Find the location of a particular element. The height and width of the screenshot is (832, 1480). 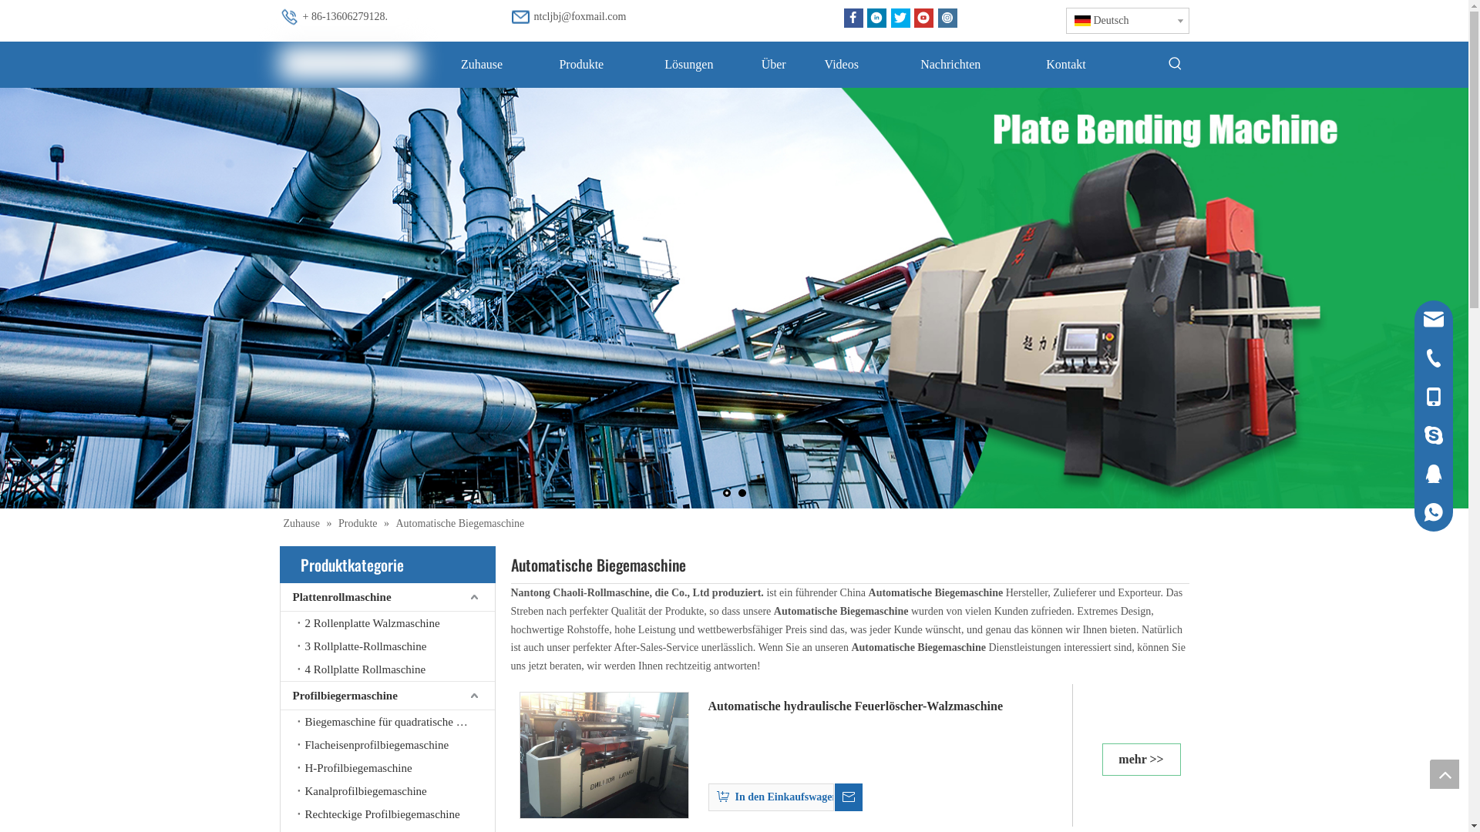

mehr >> is located at coordinates (1142, 755).